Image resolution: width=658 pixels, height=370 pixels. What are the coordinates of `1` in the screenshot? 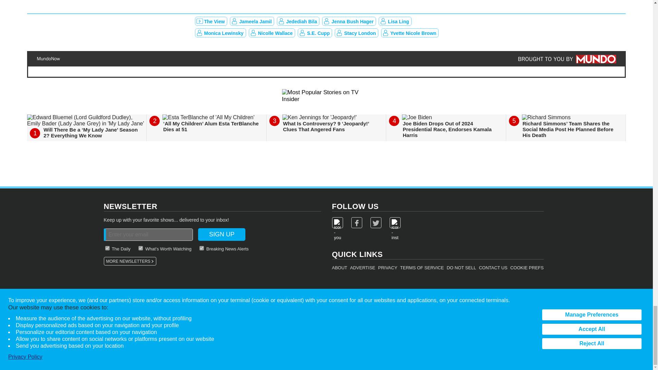 It's located at (141, 248).